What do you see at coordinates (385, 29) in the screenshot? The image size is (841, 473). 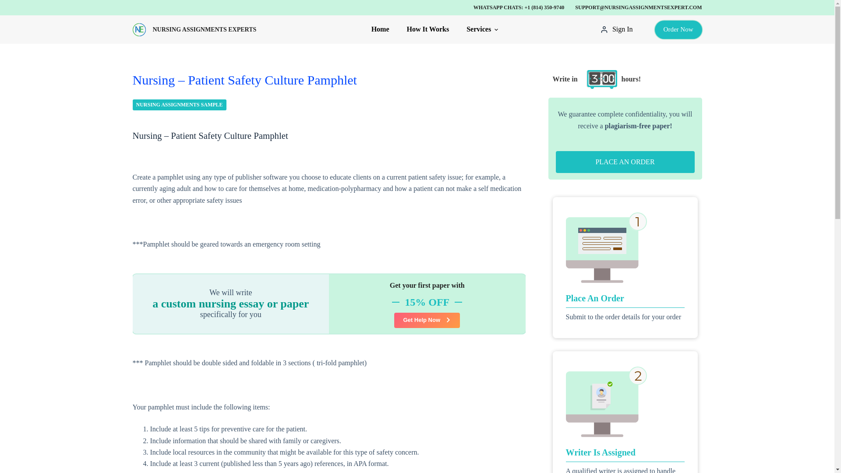 I see `Home` at bounding box center [385, 29].